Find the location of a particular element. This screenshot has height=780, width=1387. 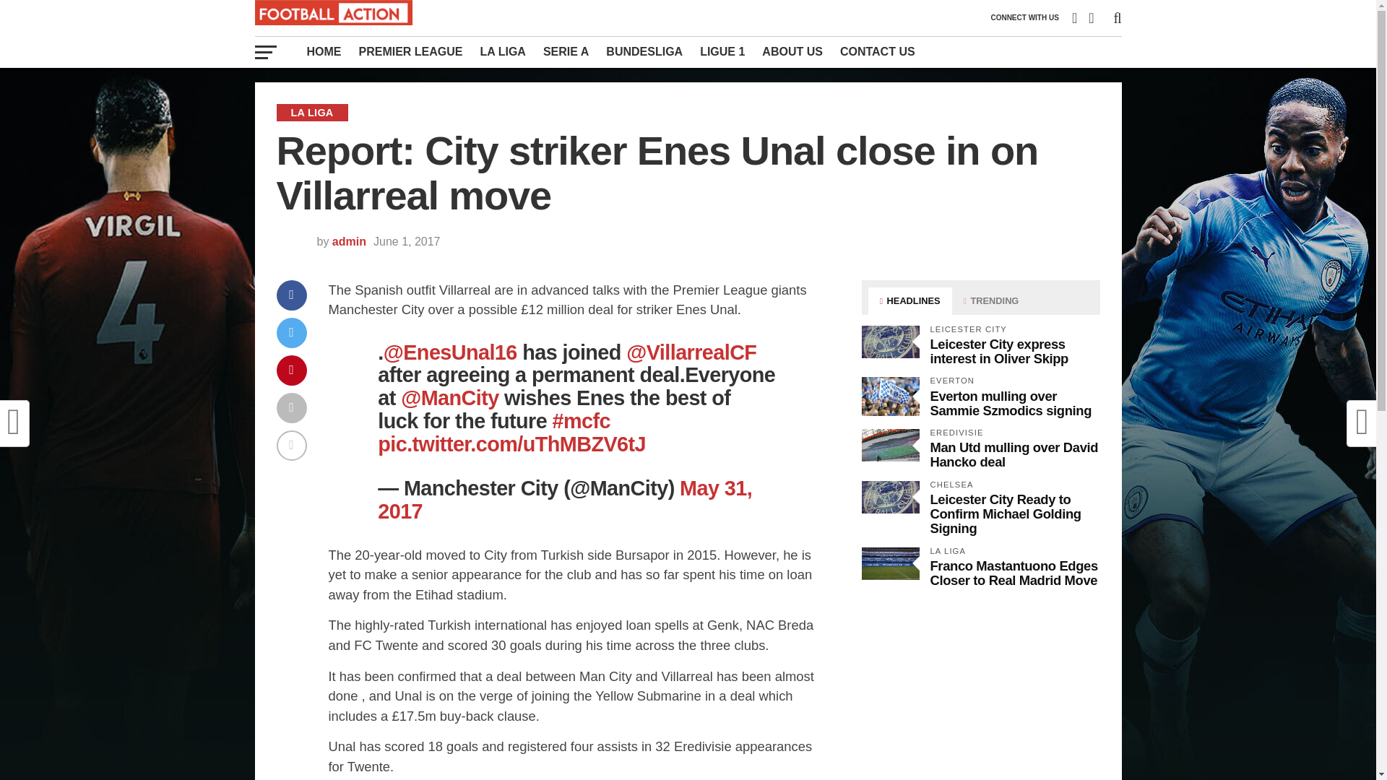

May 31, 2017 is located at coordinates (564, 499).